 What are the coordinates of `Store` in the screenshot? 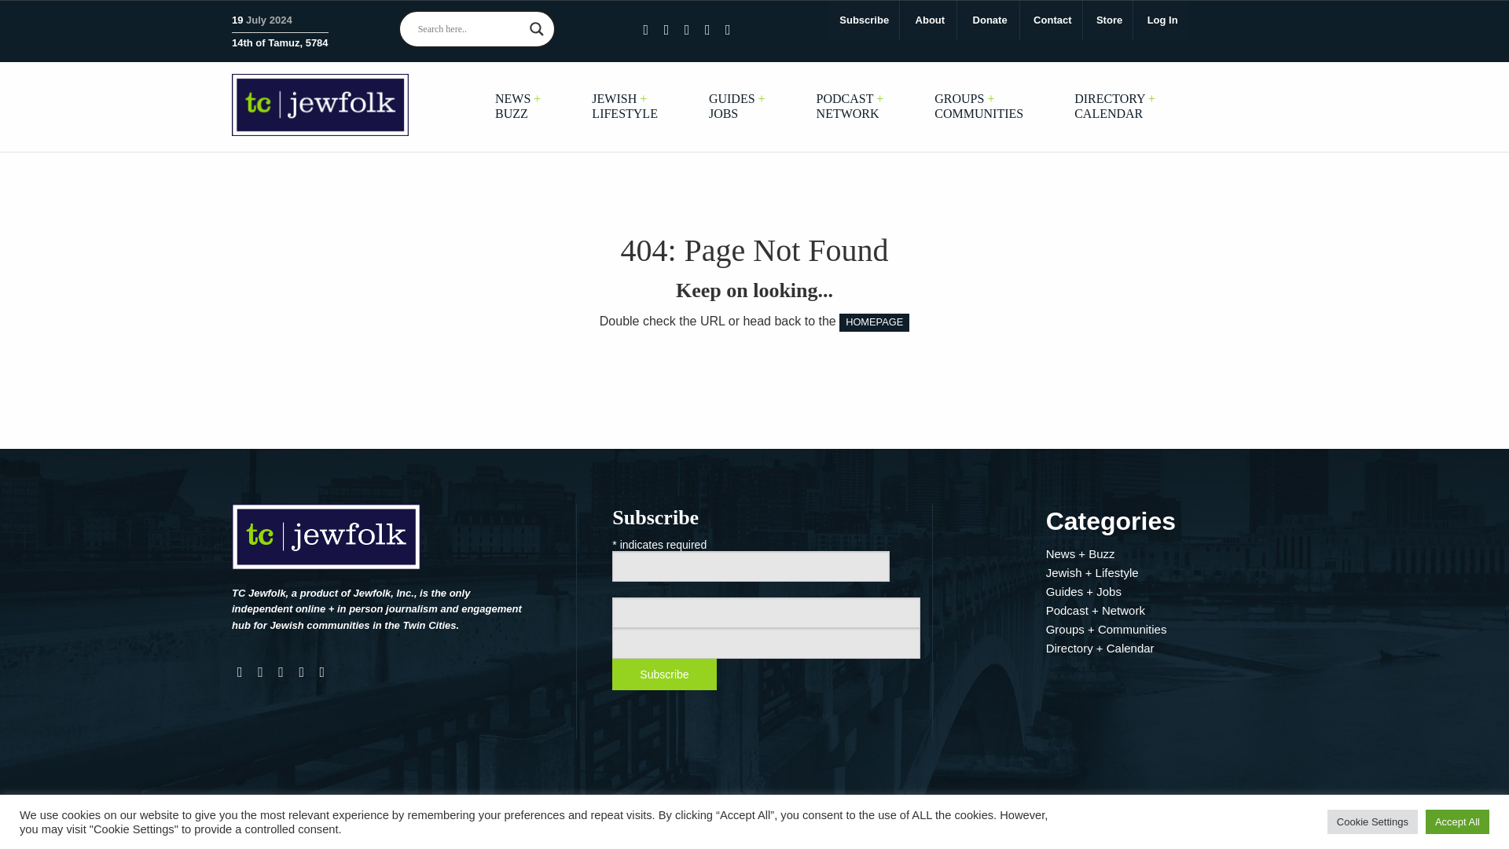 It's located at (1110, 20).